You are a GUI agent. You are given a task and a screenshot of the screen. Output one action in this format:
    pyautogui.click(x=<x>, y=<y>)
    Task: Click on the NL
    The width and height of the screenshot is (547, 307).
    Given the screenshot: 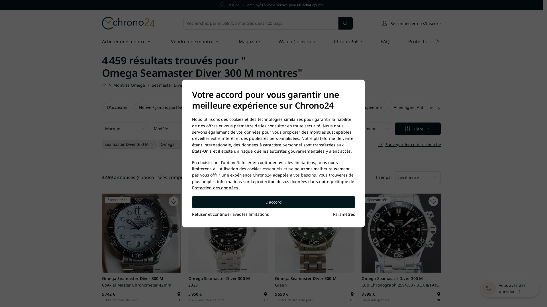 What is the action you would take?
    pyautogui.click(x=439, y=297)
    